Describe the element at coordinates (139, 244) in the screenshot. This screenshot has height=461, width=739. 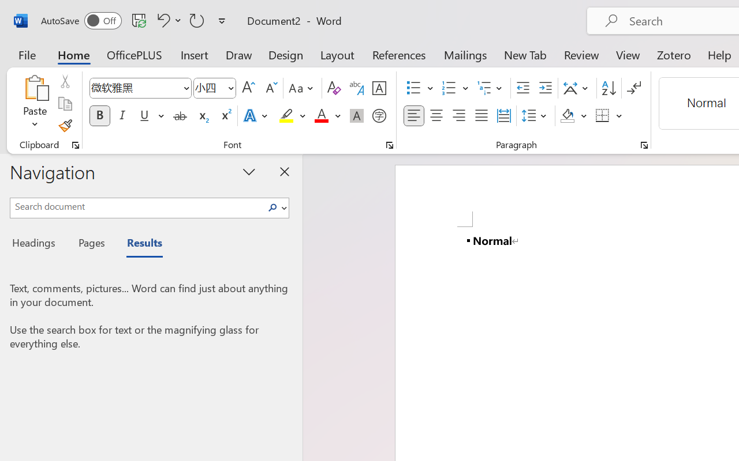
I see `Results` at that location.